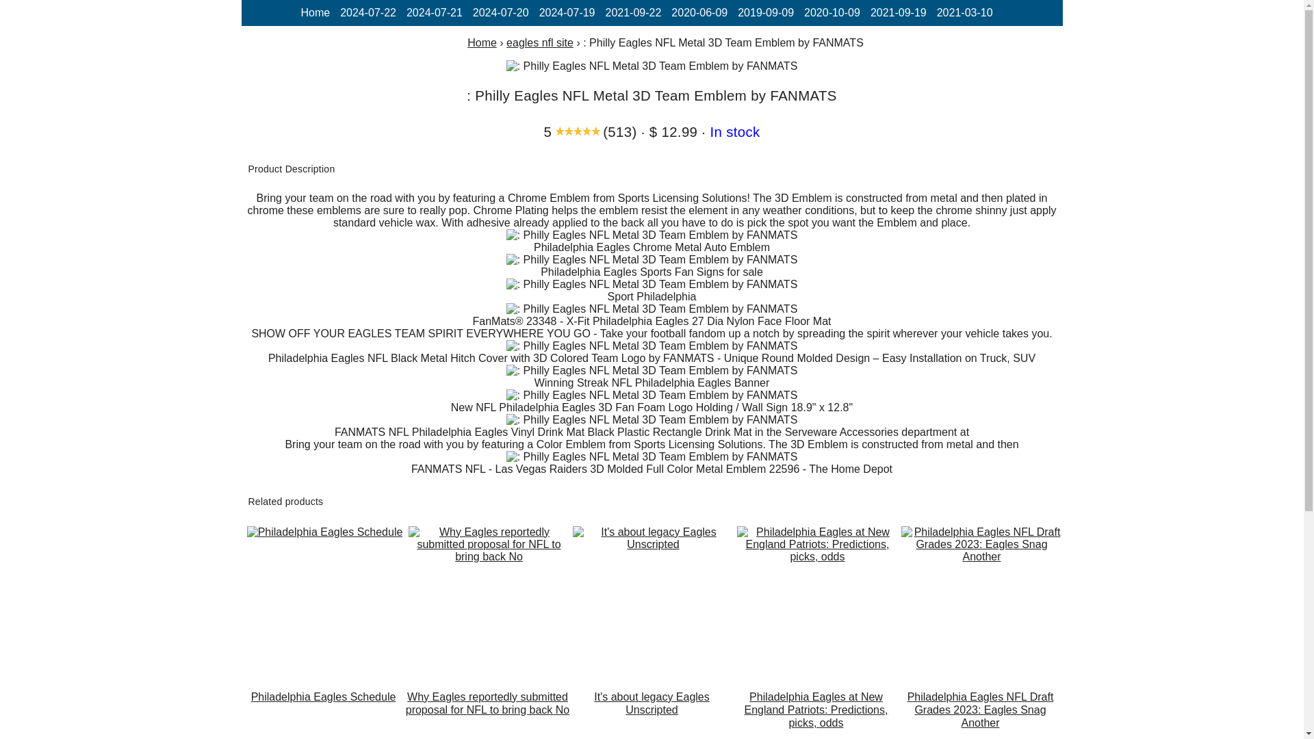 This screenshot has width=1314, height=739. I want to click on Home, so click(482, 42).